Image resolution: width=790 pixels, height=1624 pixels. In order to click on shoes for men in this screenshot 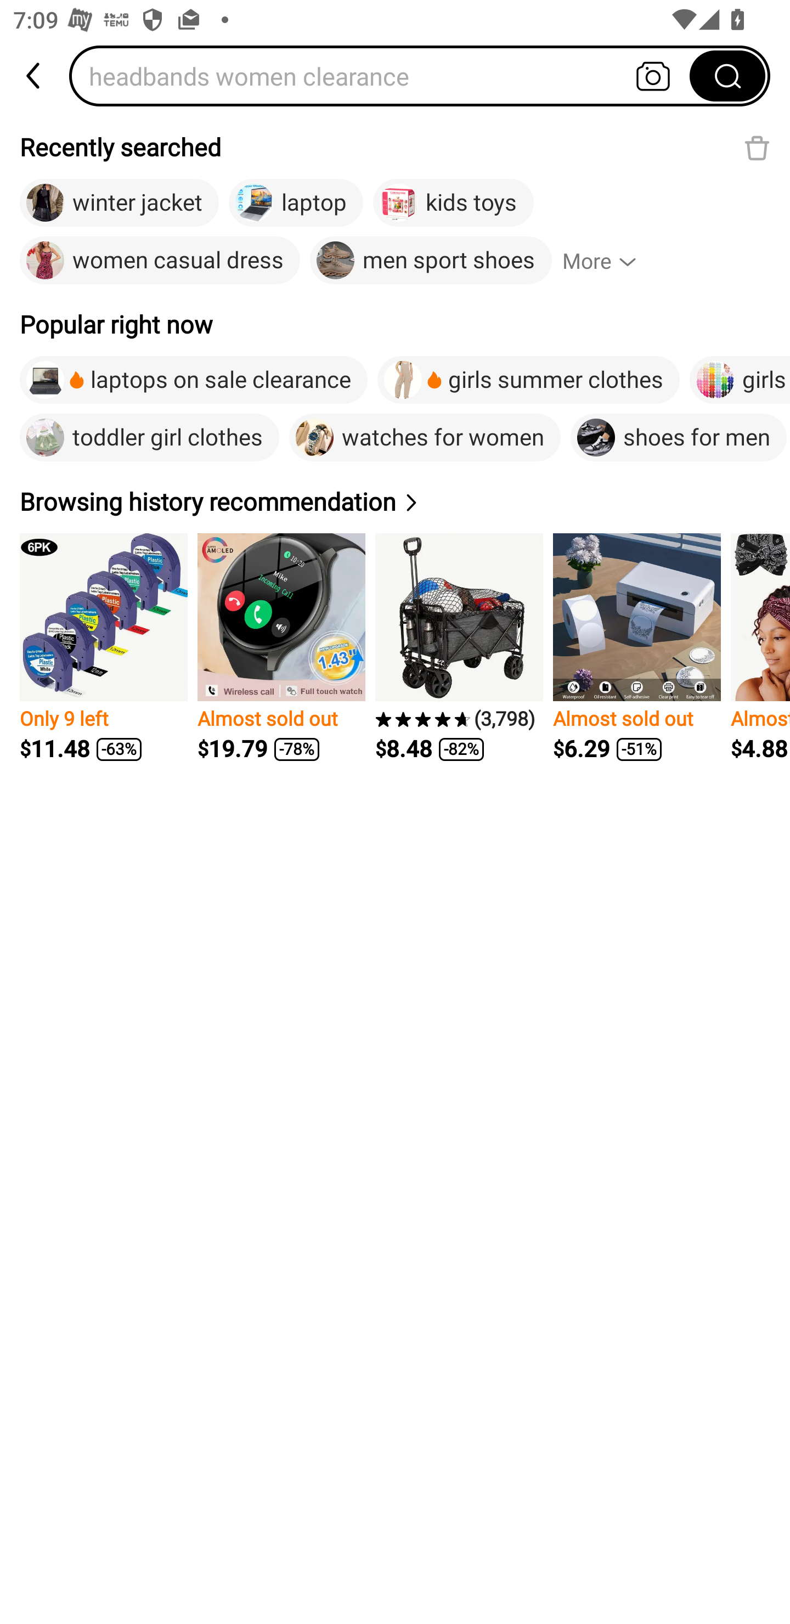, I will do `click(678, 437)`.